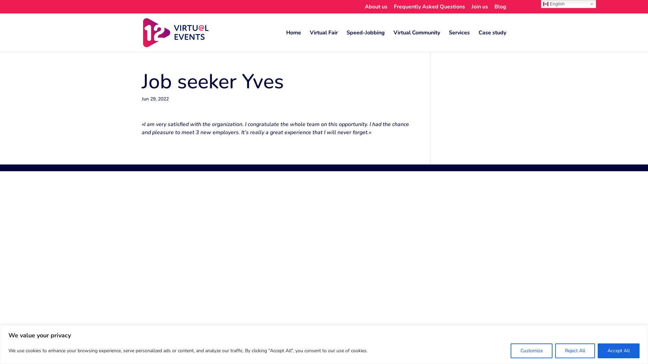 The height and width of the screenshot is (364, 648). I want to click on Home, so click(294, 41).